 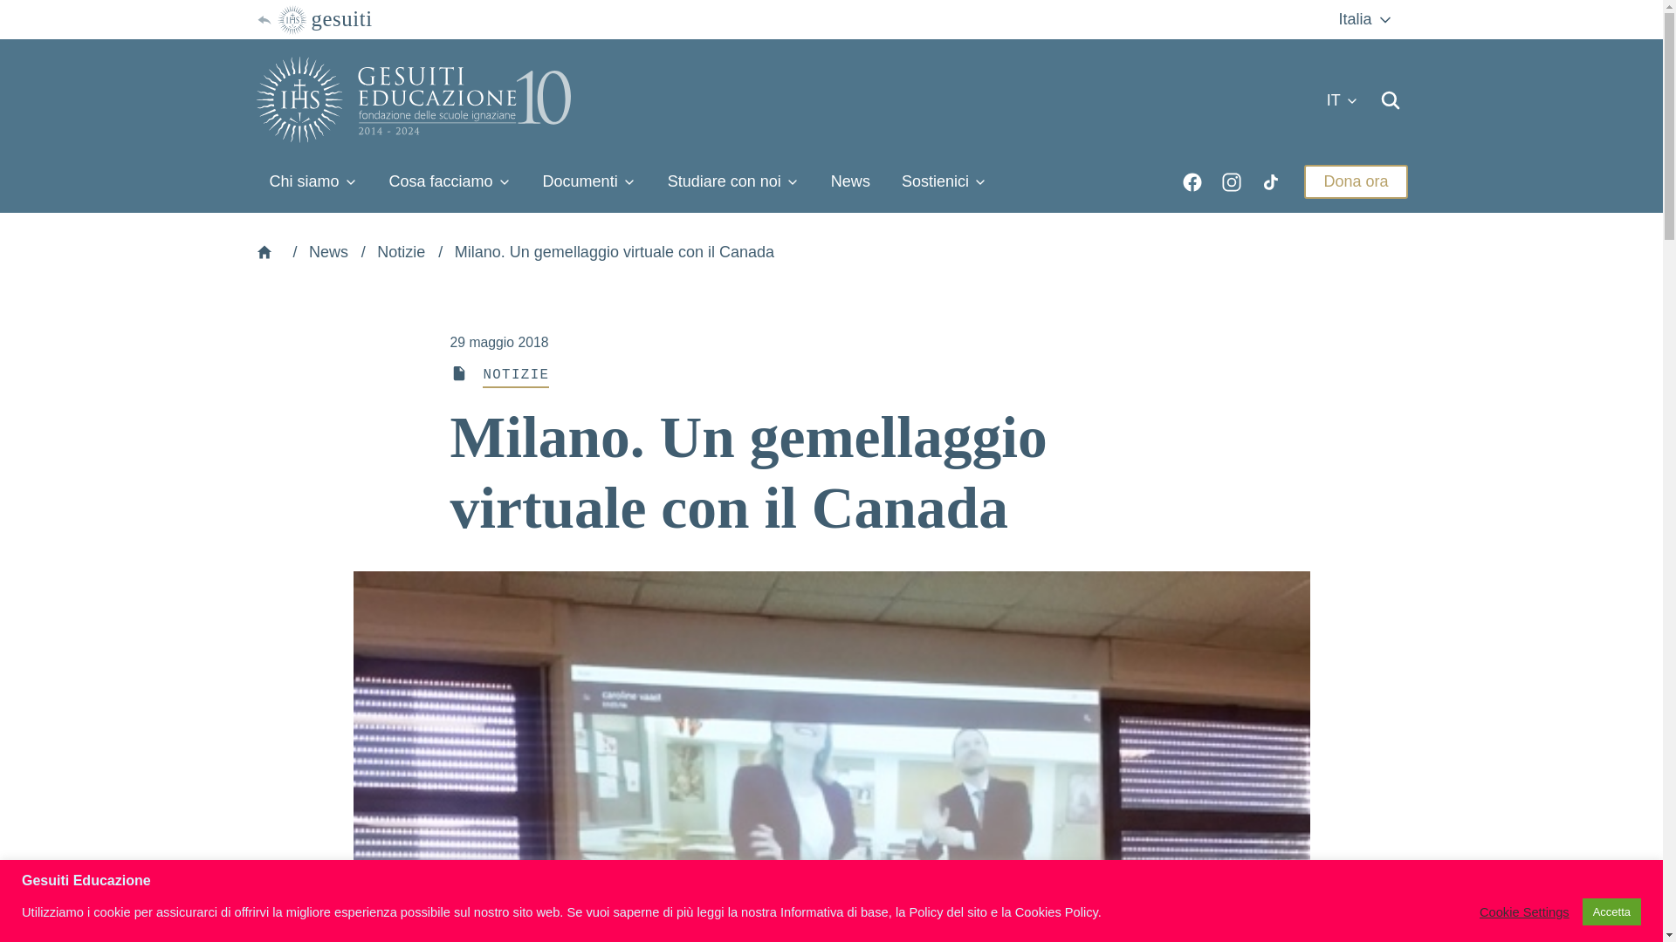 I want to click on Documenti, so click(x=589, y=181).